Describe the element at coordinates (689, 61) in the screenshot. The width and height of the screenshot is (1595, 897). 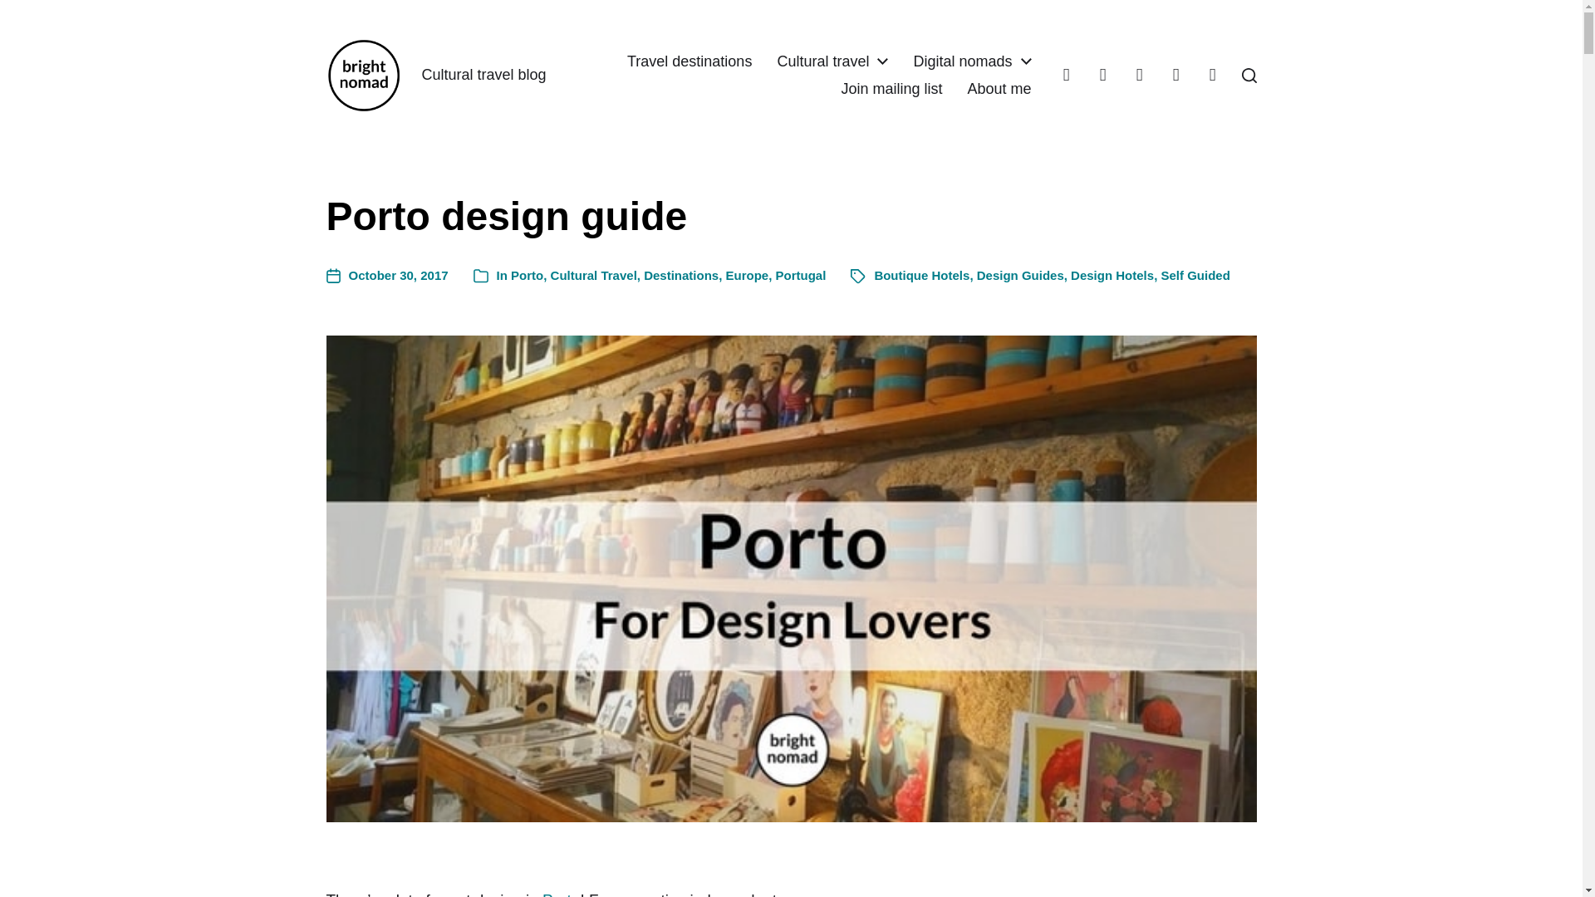
I see `Travel destinations` at that location.